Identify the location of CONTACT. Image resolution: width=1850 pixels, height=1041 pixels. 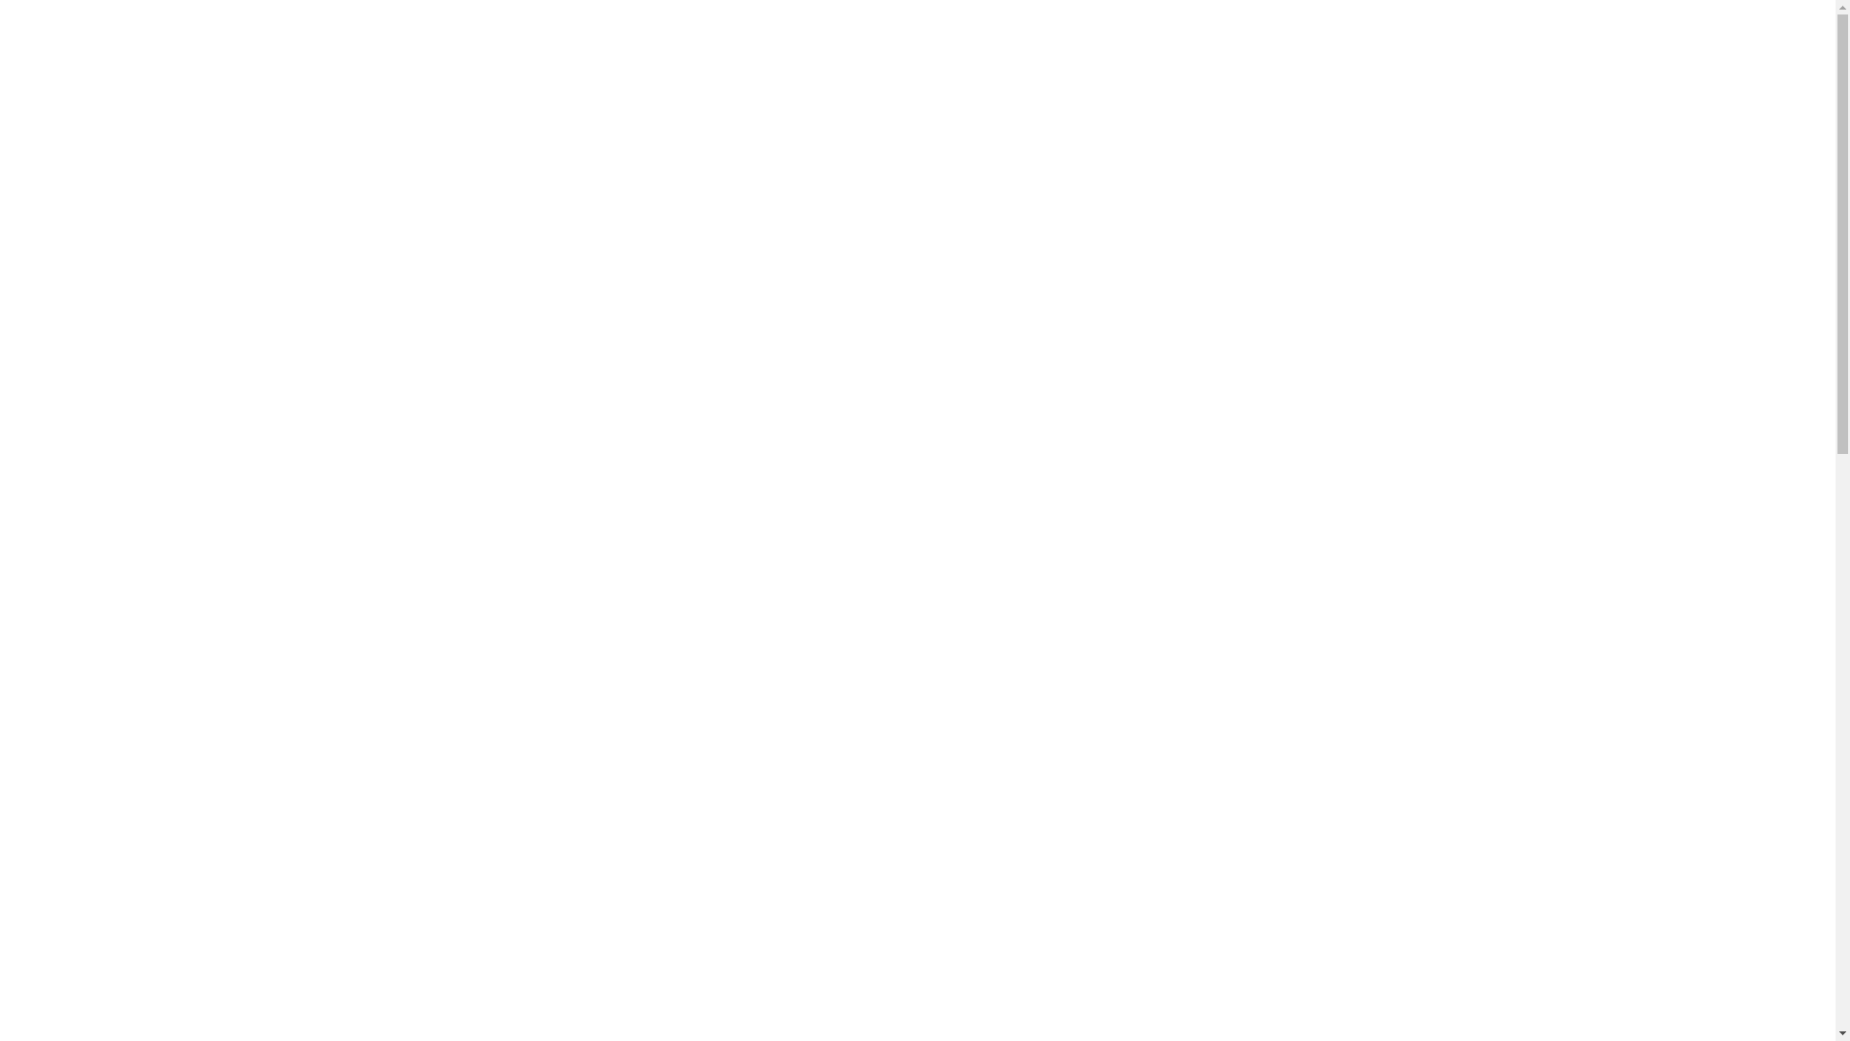
(1372, 107).